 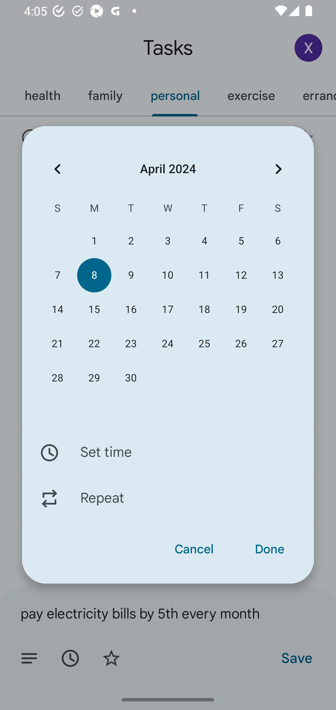 What do you see at coordinates (94, 275) in the screenshot?
I see `8 08 April 2024` at bounding box center [94, 275].